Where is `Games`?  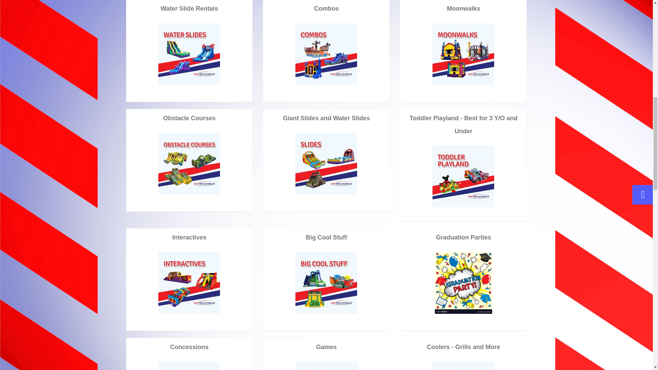 Games is located at coordinates (326, 366).